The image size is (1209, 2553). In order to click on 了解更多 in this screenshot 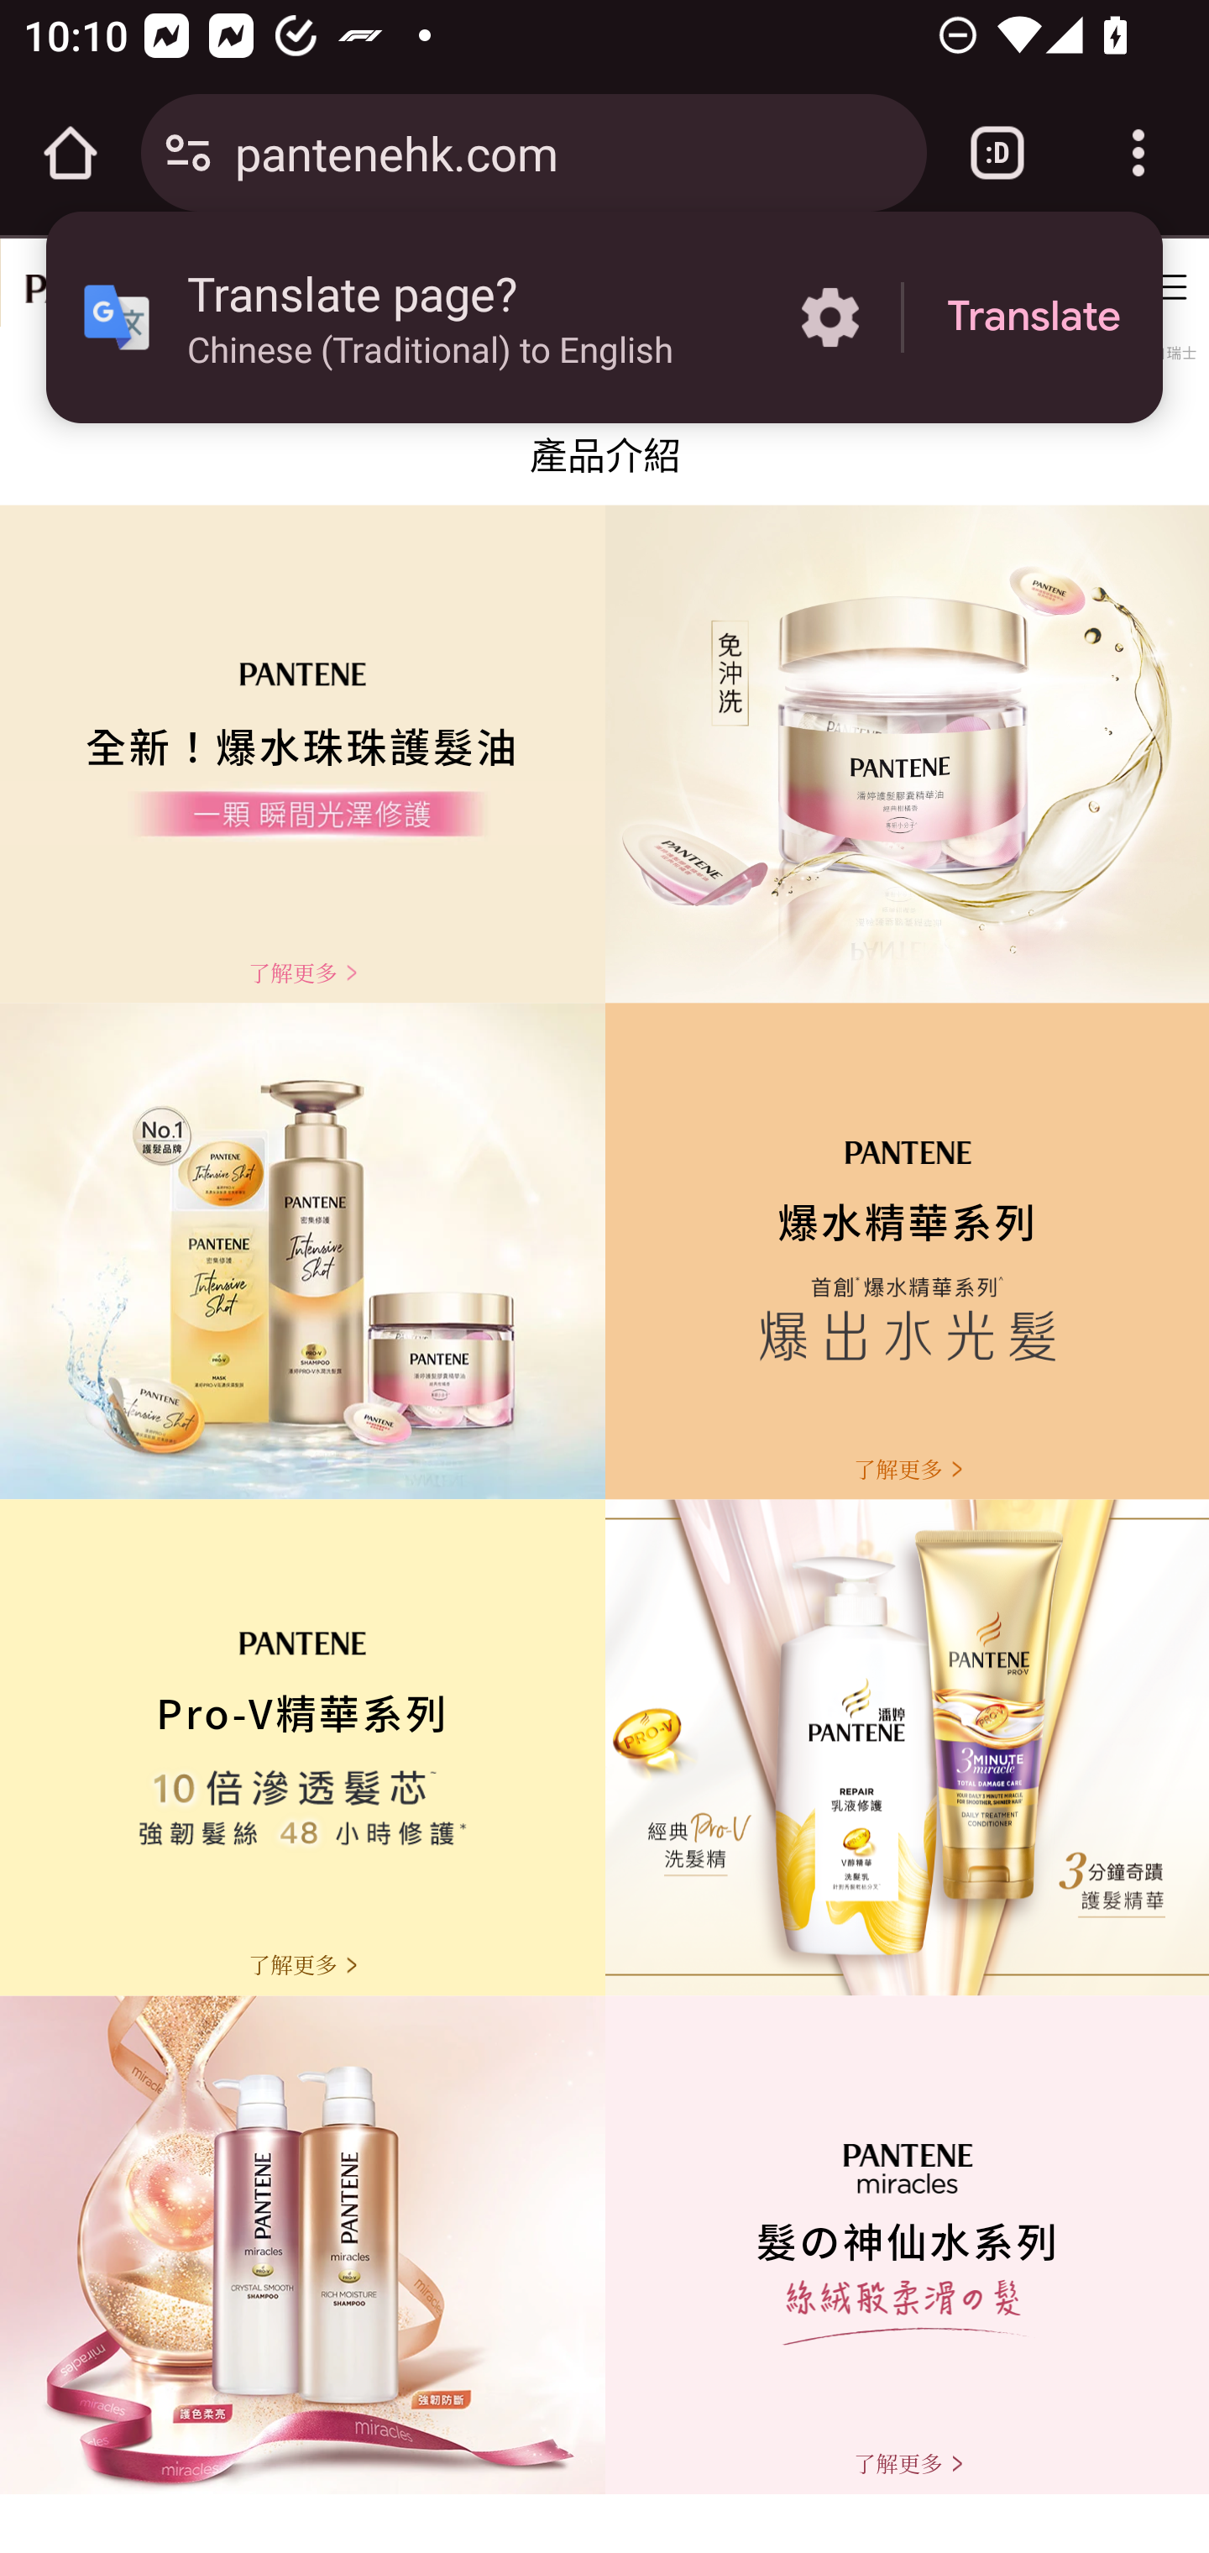, I will do `click(302, 972)`.